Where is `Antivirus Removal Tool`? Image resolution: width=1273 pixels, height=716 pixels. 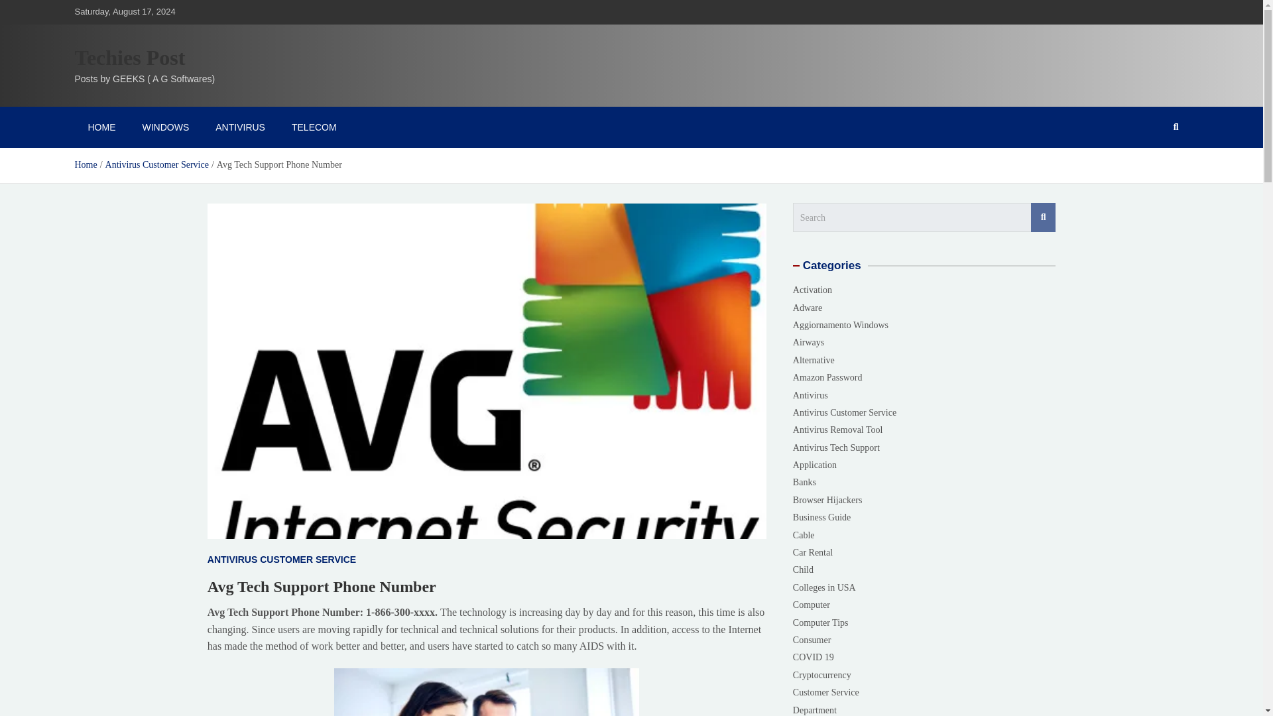
Antivirus Removal Tool is located at coordinates (838, 430).